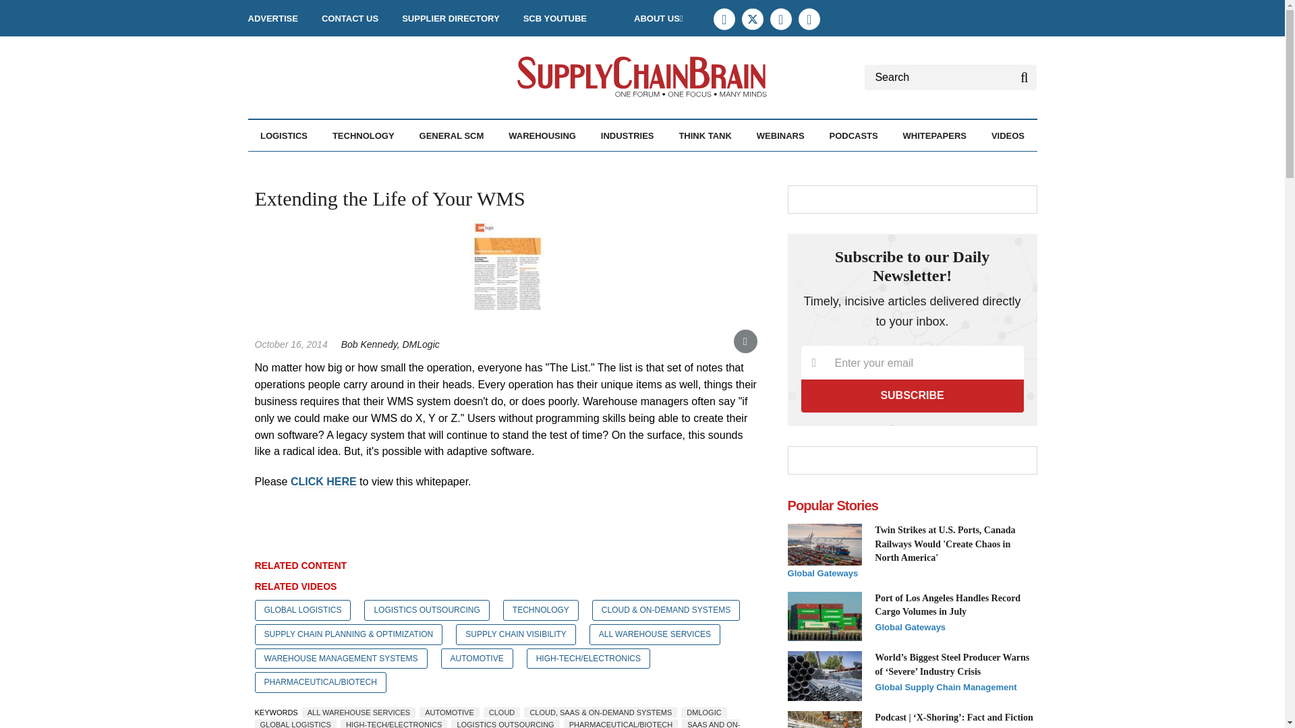  What do you see at coordinates (334, 164) in the screenshot?
I see `All Logistics` at bounding box center [334, 164].